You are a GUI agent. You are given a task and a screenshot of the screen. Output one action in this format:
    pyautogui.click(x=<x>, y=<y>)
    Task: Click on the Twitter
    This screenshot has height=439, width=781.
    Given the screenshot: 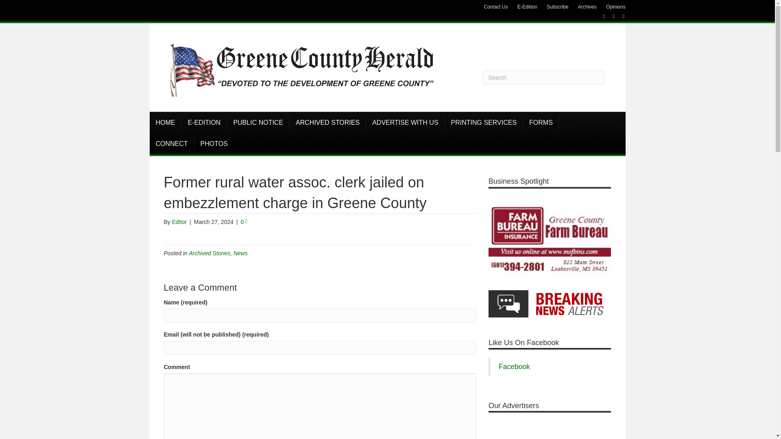 What is the action you would take?
    pyautogui.click(x=609, y=16)
    